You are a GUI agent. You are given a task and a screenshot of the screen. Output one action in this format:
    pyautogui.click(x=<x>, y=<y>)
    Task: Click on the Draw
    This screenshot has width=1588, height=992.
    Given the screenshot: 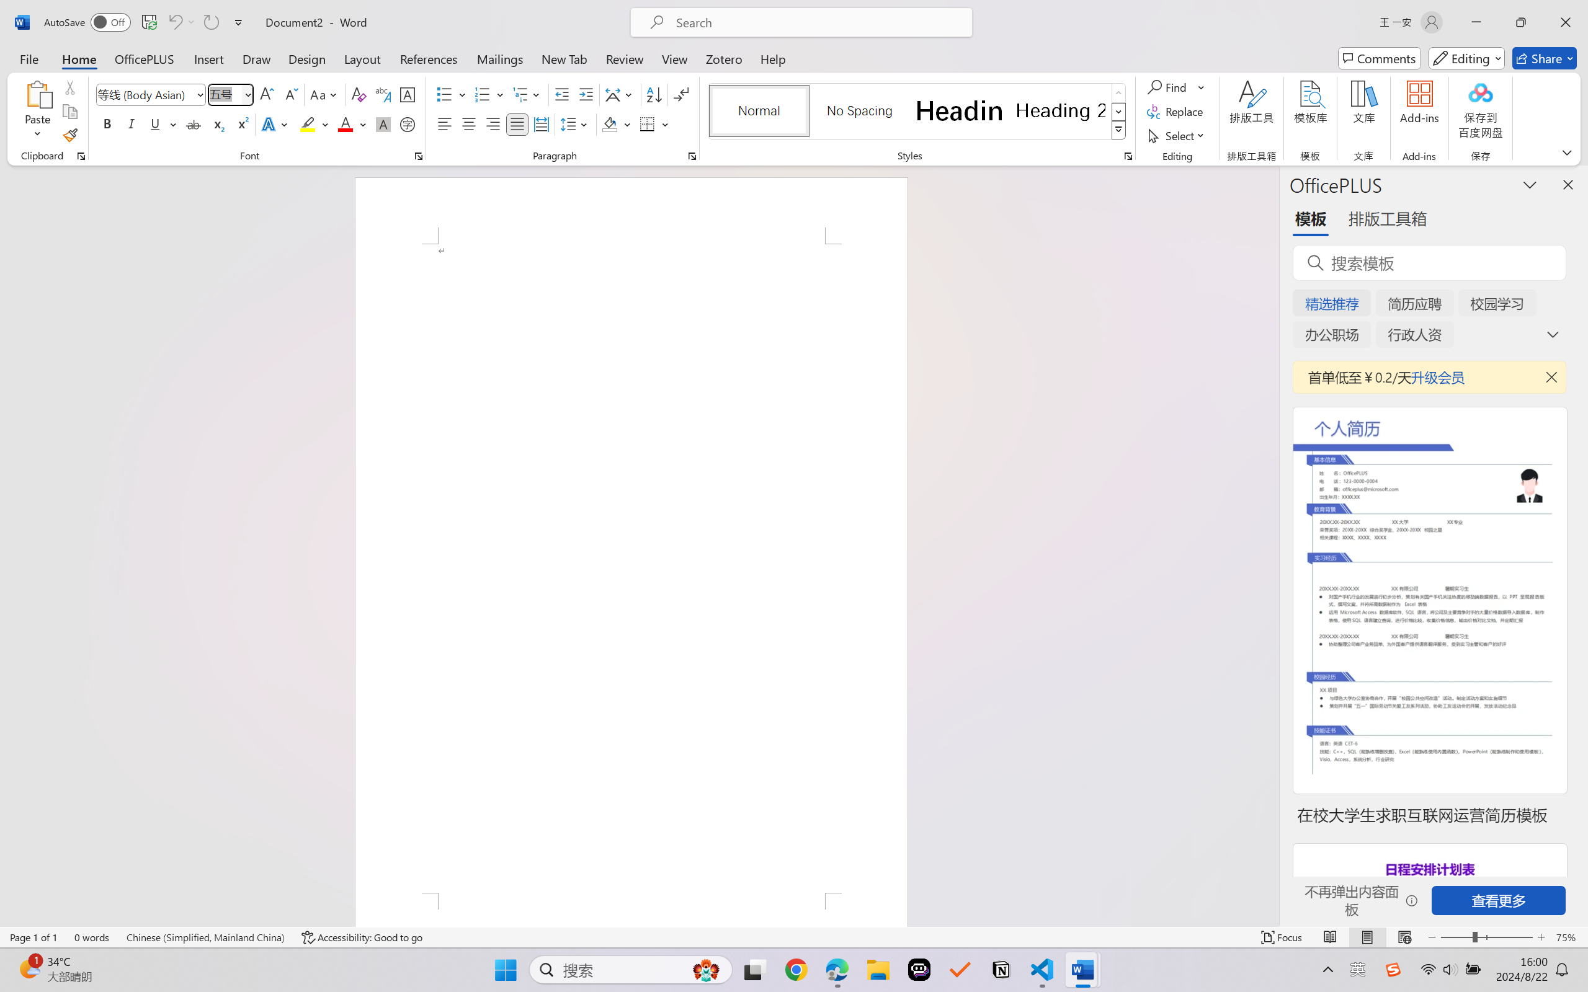 What is the action you would take?
    pyautogui.click(x=257, y=58)
    